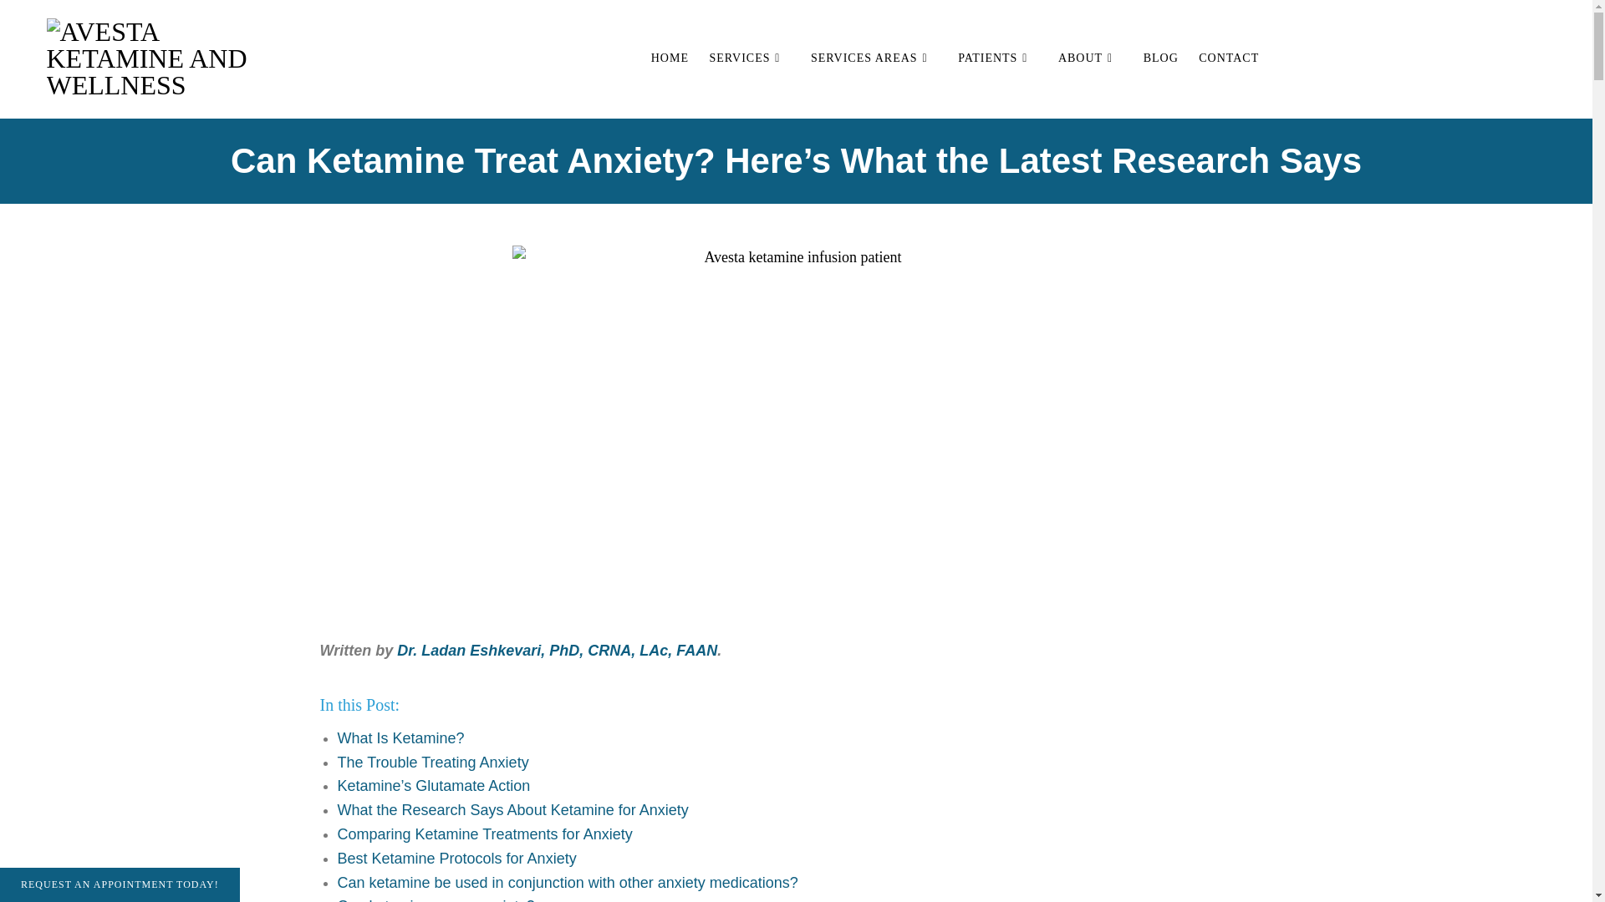 The height and width of the screenshot is (902, 1605). What do you see at coordinates (670, 58) in the screenshot?
I see `HOME` at bounding box center [670, 58].